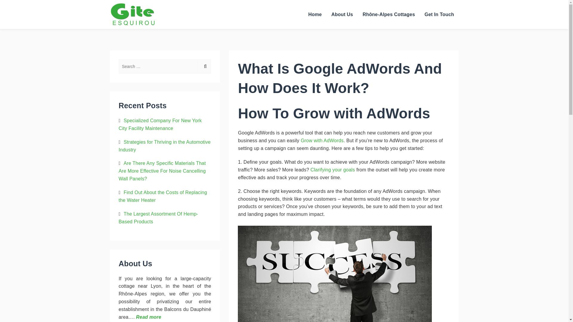 This screenshot has width=573, height=322. What do you see at coordinates (451, 39) in the screenshot?
I see `Search` at bounding box center [451, 39].